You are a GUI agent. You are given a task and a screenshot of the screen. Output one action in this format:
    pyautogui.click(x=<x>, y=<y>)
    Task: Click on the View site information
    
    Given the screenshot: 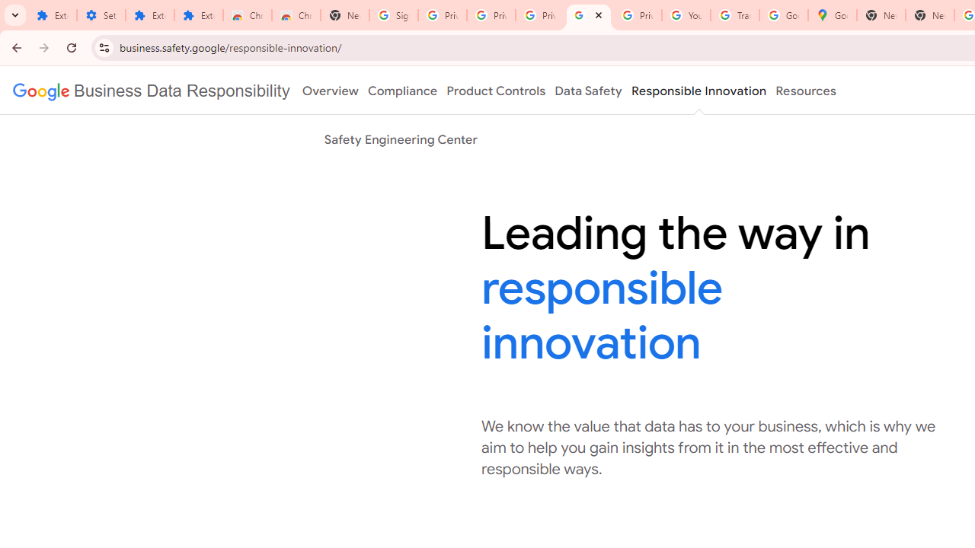 What is the action you would take?
    pyautogui.click(x=104, y=47)
    